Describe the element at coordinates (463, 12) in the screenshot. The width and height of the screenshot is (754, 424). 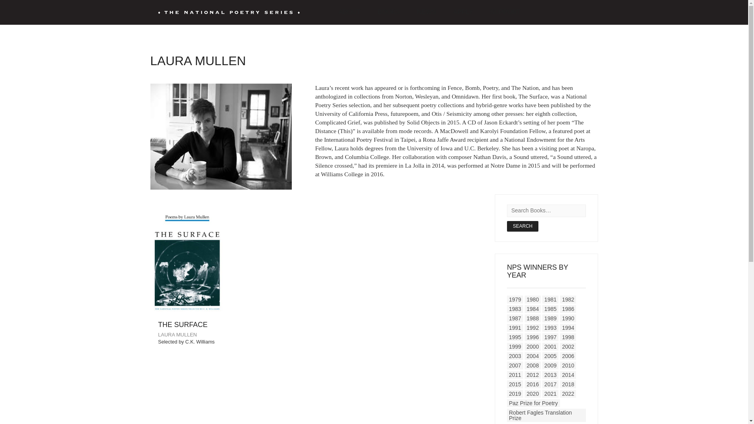
I see `APPLY` at that location.